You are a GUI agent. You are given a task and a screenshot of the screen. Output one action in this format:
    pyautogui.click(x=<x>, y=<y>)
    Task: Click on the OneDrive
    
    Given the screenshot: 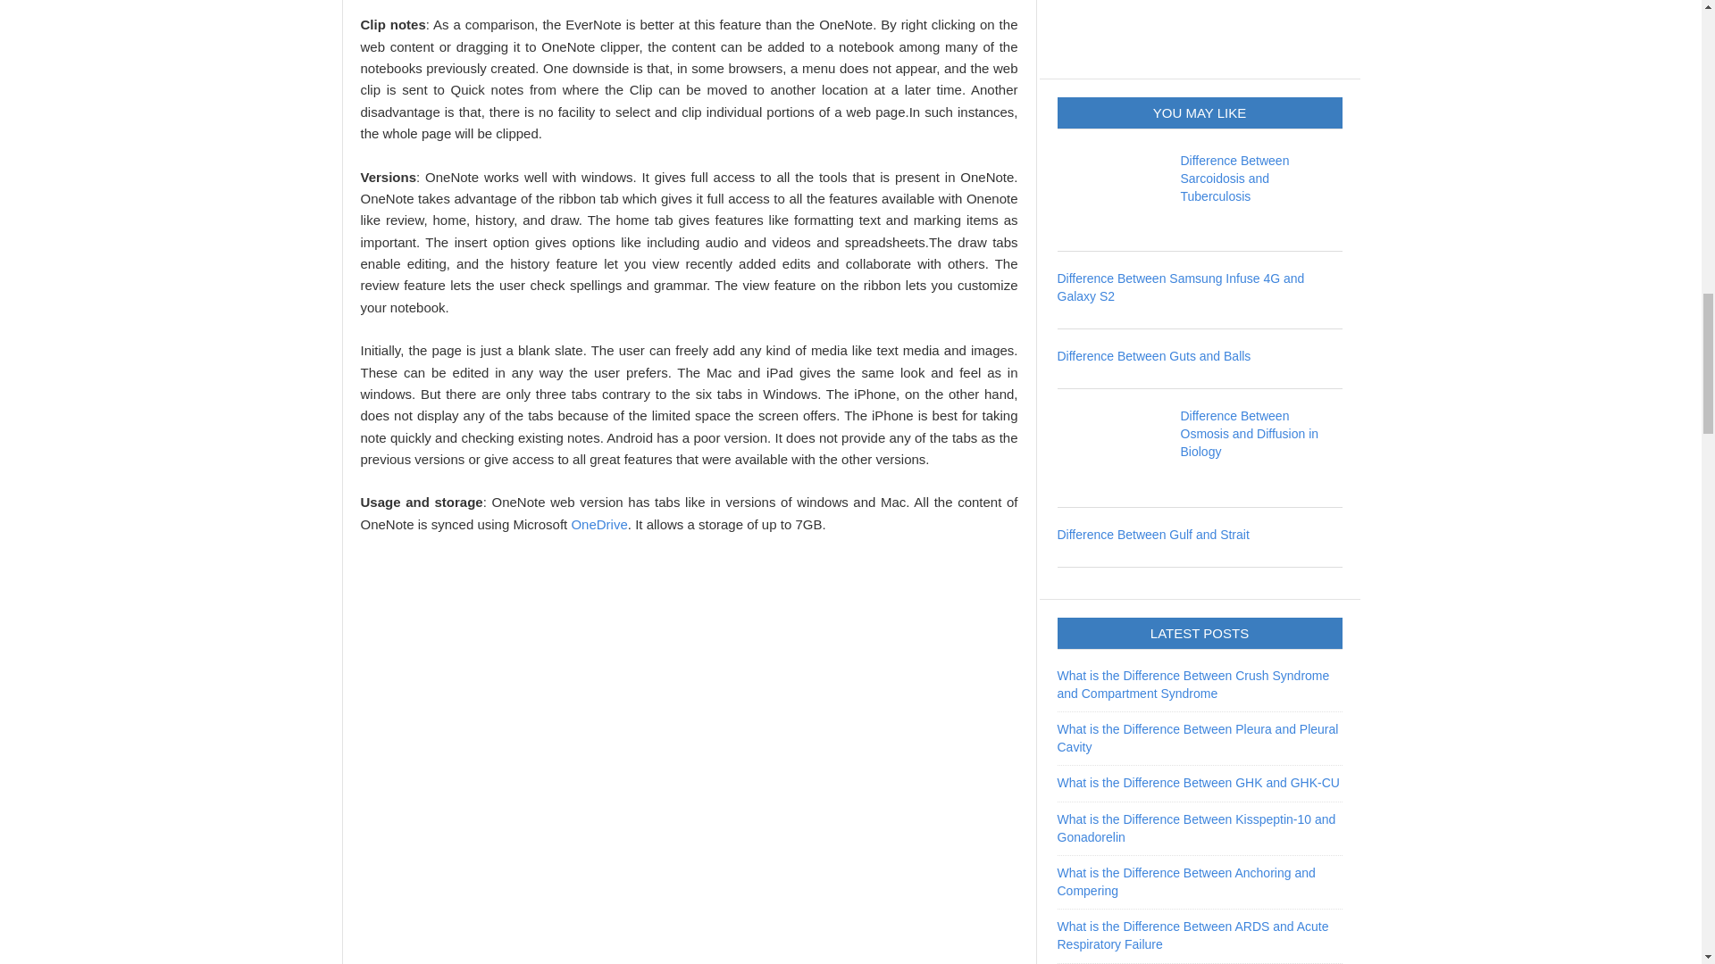 What is the action you would take?
    pyautogui.click(x=598, y=524)
    